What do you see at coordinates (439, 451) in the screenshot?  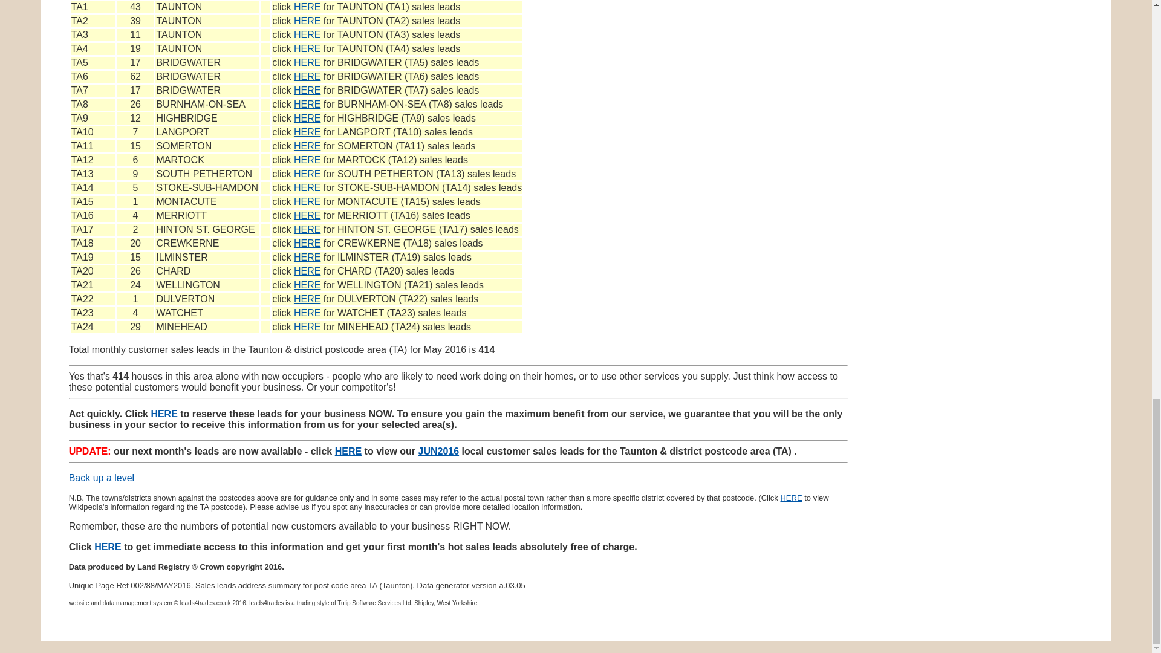 I see `JUN2016` at bounding box center [439, 451].